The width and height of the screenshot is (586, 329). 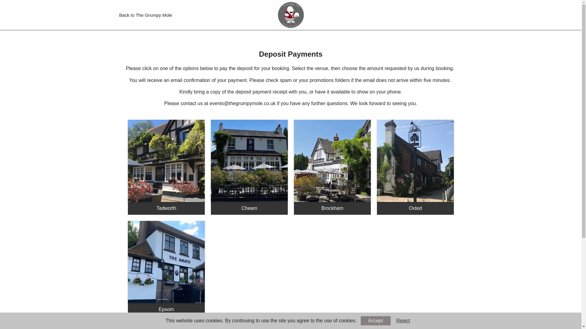 I want to click on Reject, so click(x=403, y=320).